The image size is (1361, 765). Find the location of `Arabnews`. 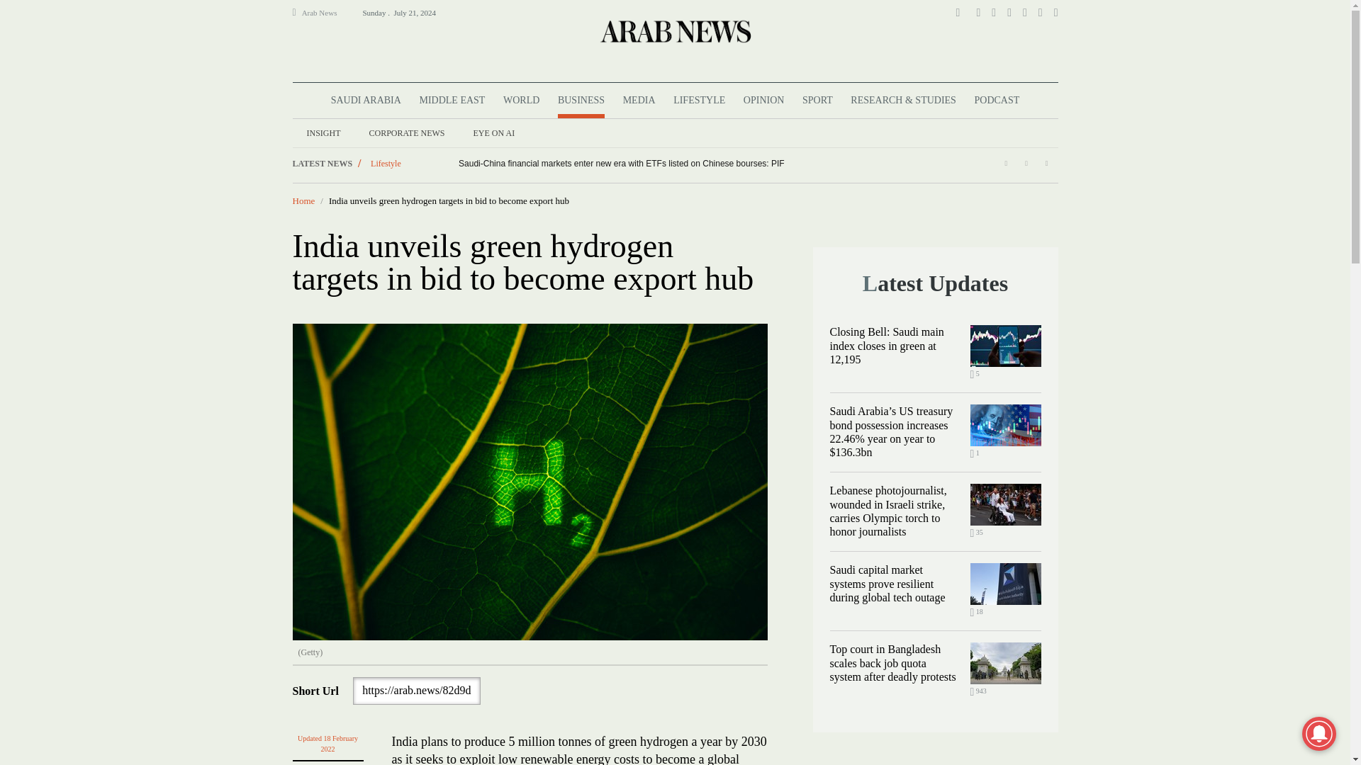

Arabnews is located at coordinates (674, 30).